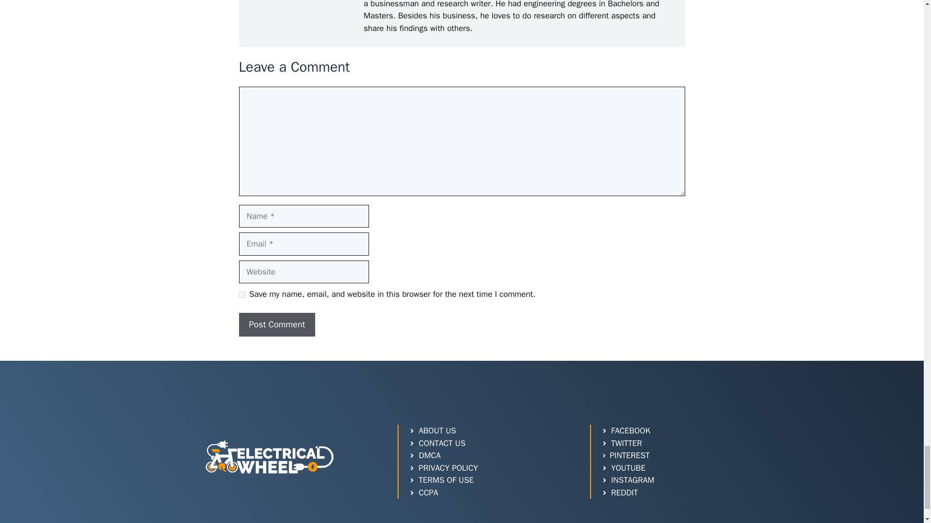  Describe the element at coordinates (627, 480) in the screenshot. I see `INSTAGRAM` at that location.